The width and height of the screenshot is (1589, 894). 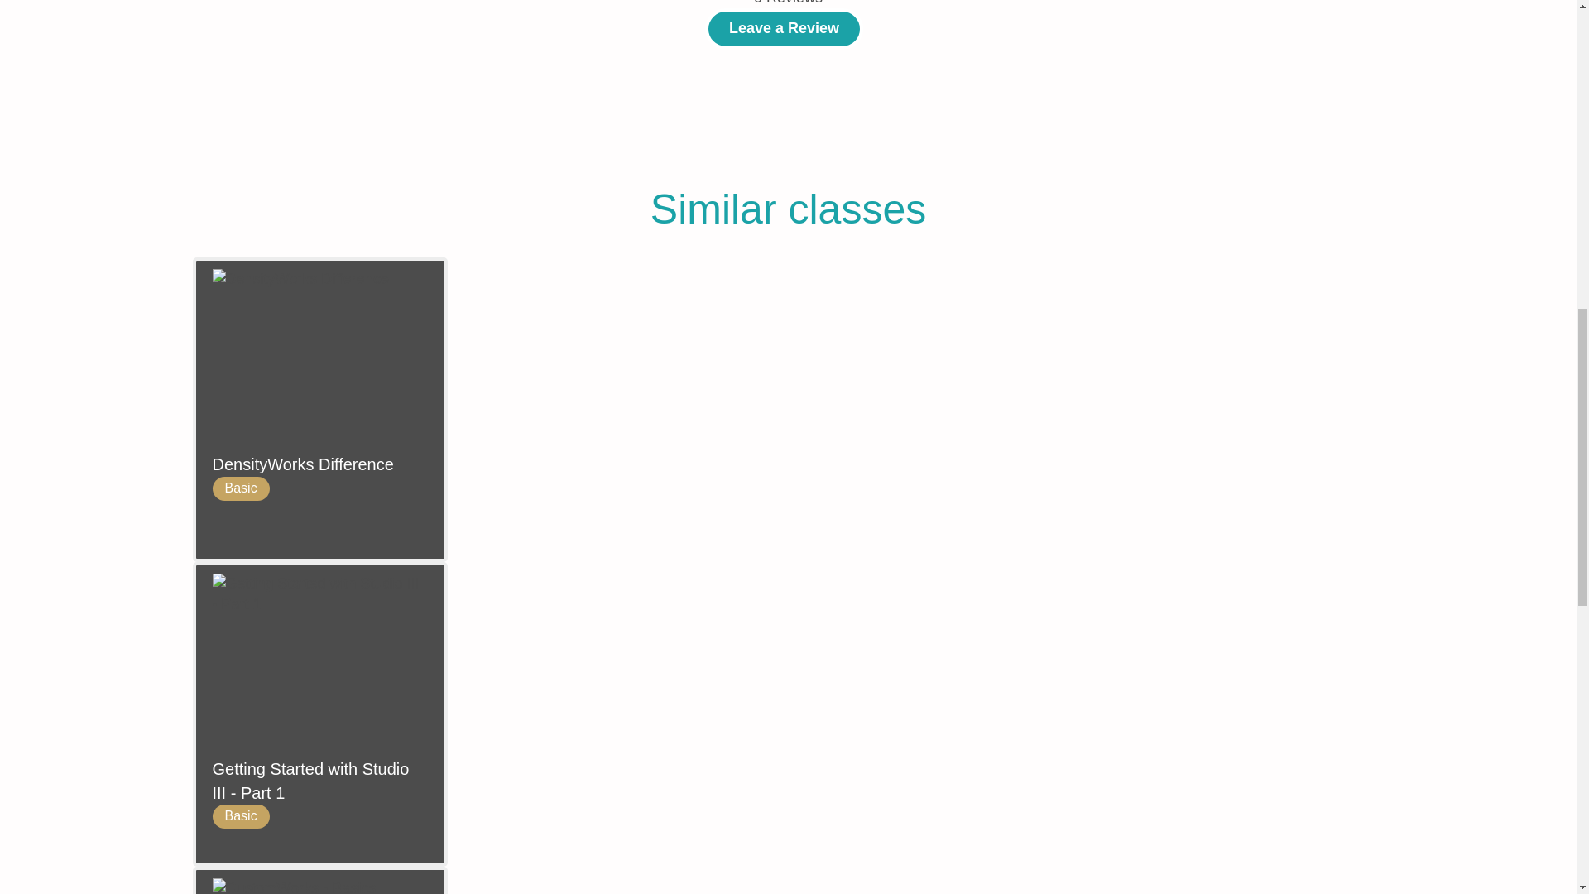 What do you see at coordinates (319, 781) in the screenshot?
I see `Getting Started with Studio III - Part 1` at bounding box center [319, 781].